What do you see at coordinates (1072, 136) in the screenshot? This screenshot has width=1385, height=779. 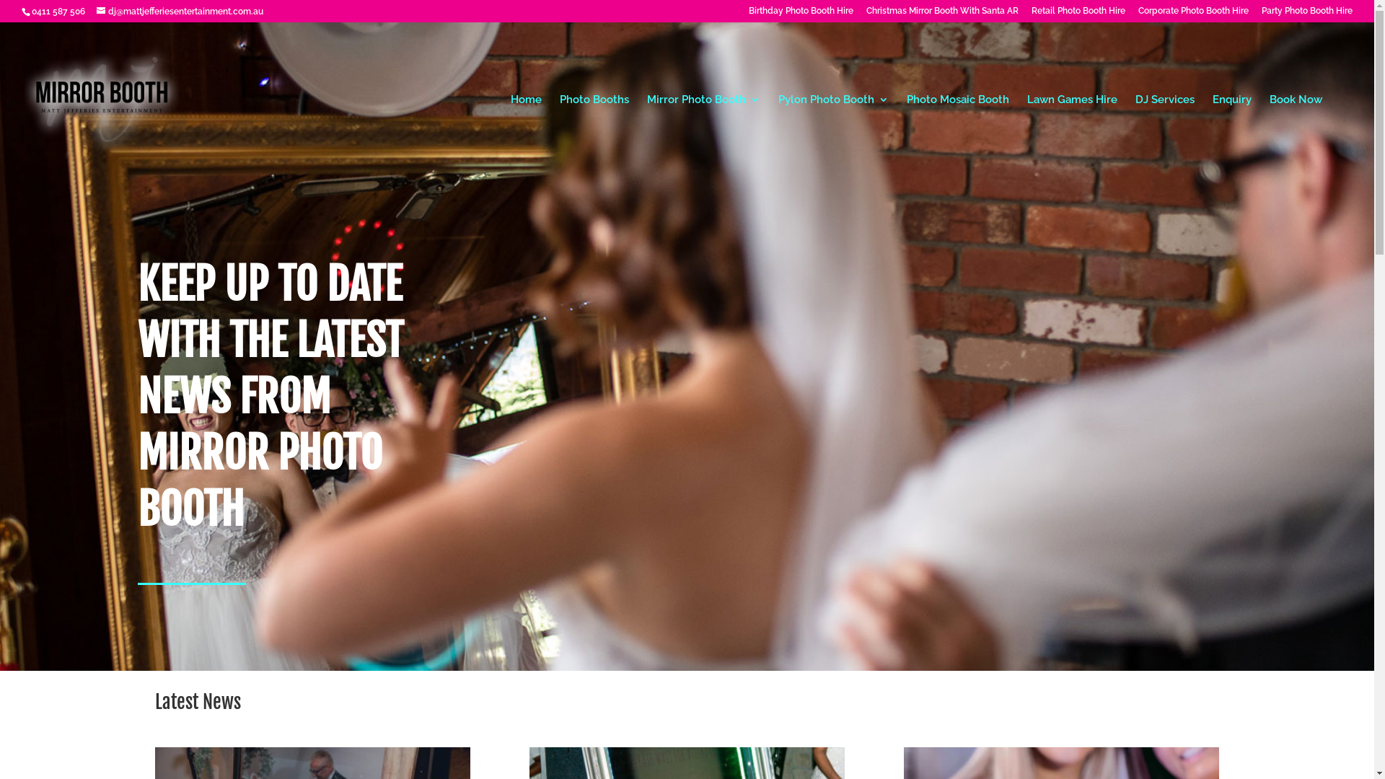 I see `Lawn Games Hire` at bounding box center [1072, 136].